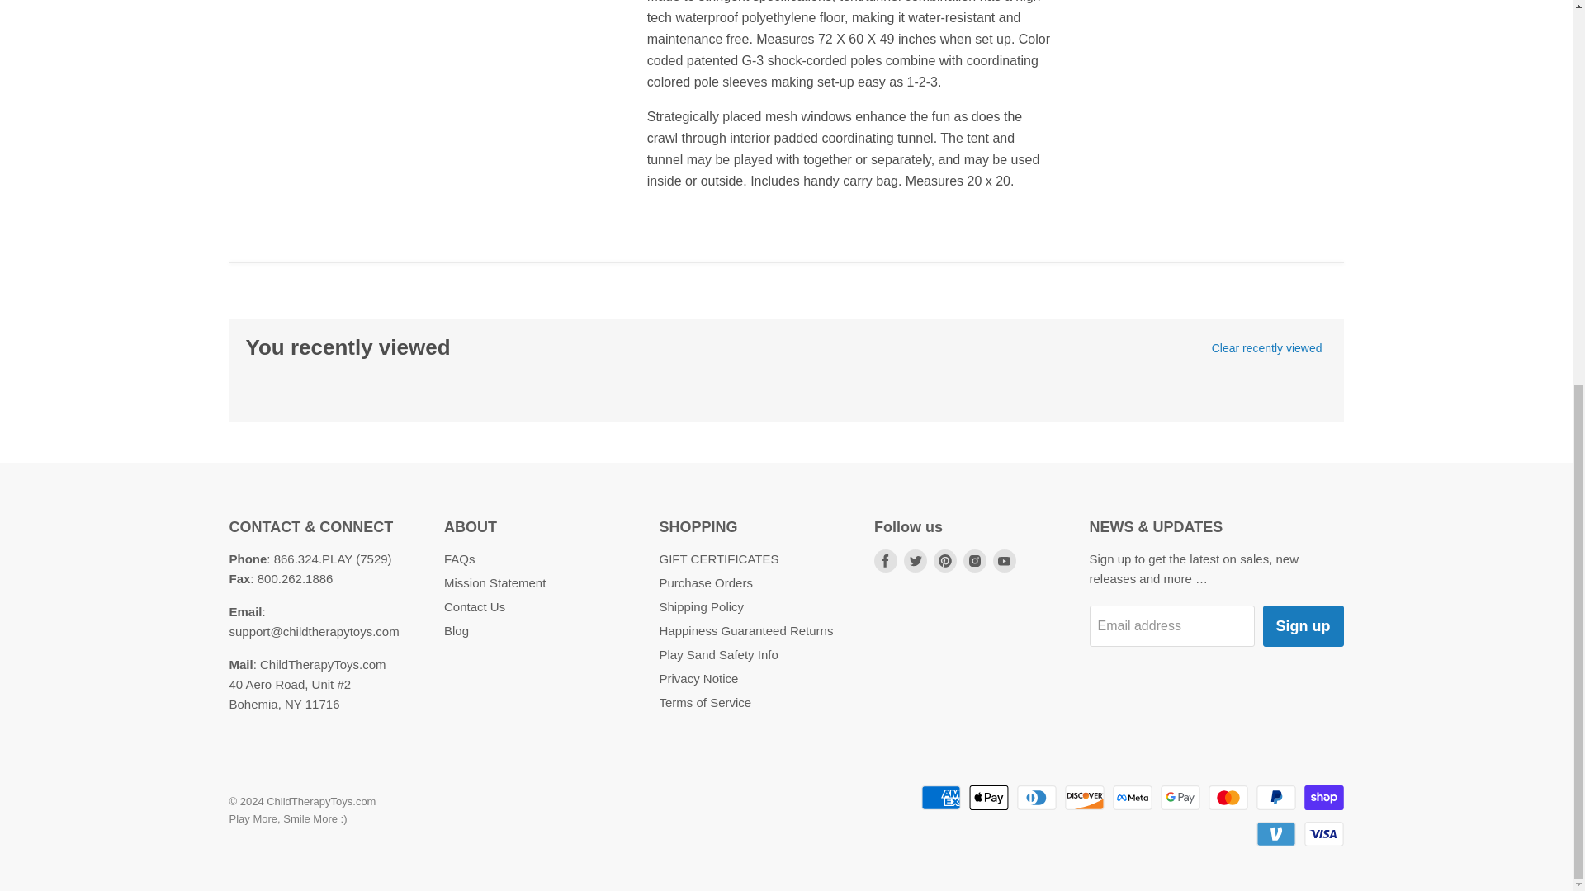  What do you see at coordinates (885, 561) in the screenshot?
I see `Facebook` at bounding box center [885, 561].